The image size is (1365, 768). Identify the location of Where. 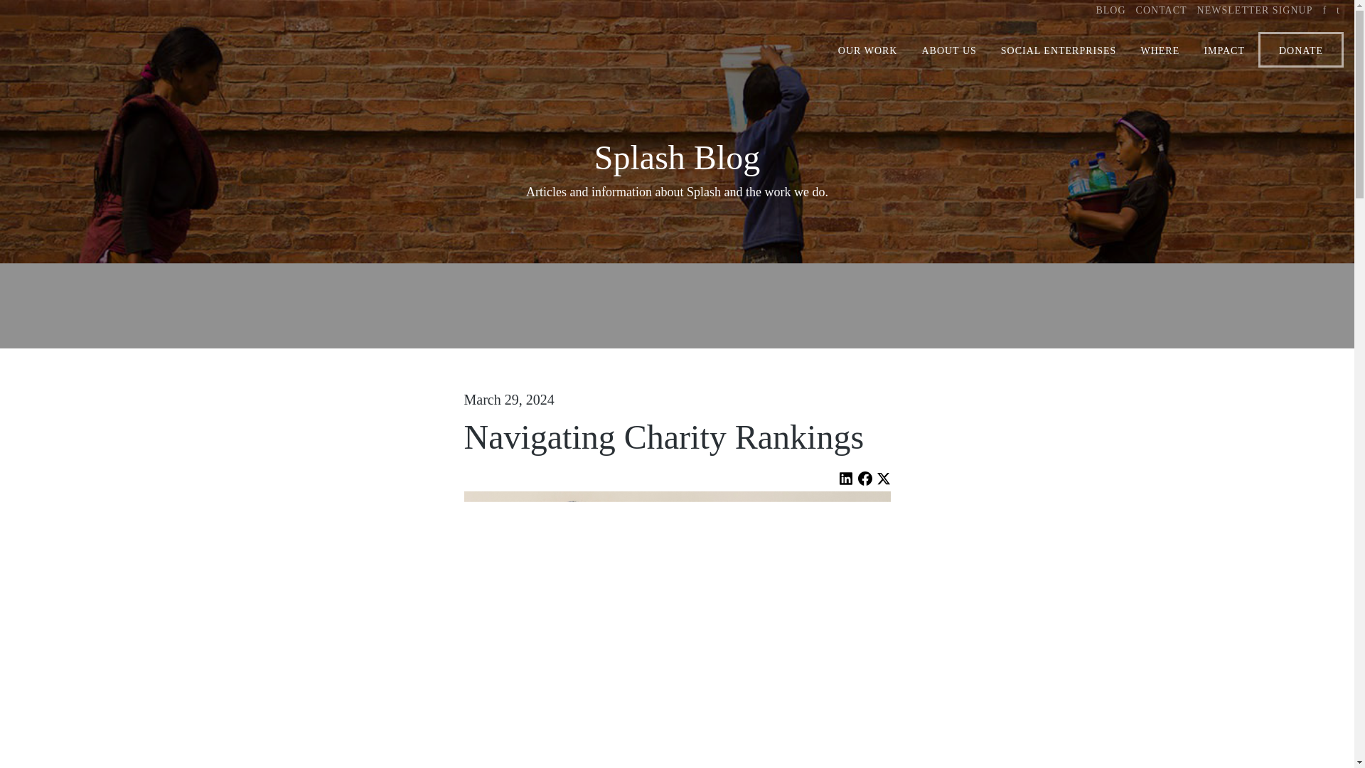
(1159, 51).